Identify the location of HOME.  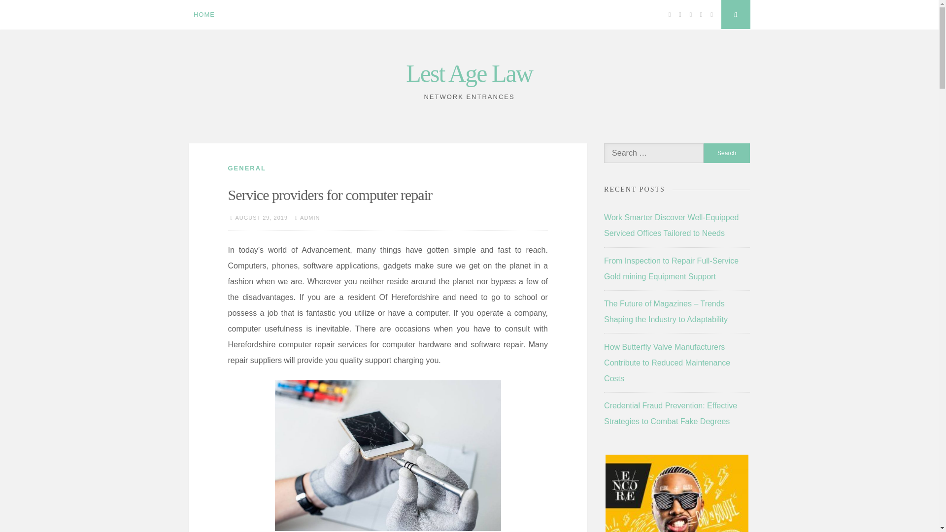
(204, 15).